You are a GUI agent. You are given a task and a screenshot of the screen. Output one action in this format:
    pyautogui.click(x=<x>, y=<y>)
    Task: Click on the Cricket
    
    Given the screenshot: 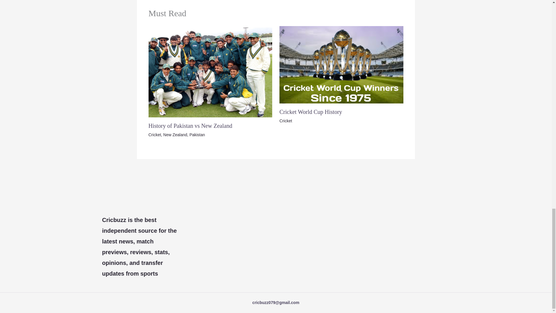 What is the action you would take?
    pyautogui.click(x=155, y=134)
    